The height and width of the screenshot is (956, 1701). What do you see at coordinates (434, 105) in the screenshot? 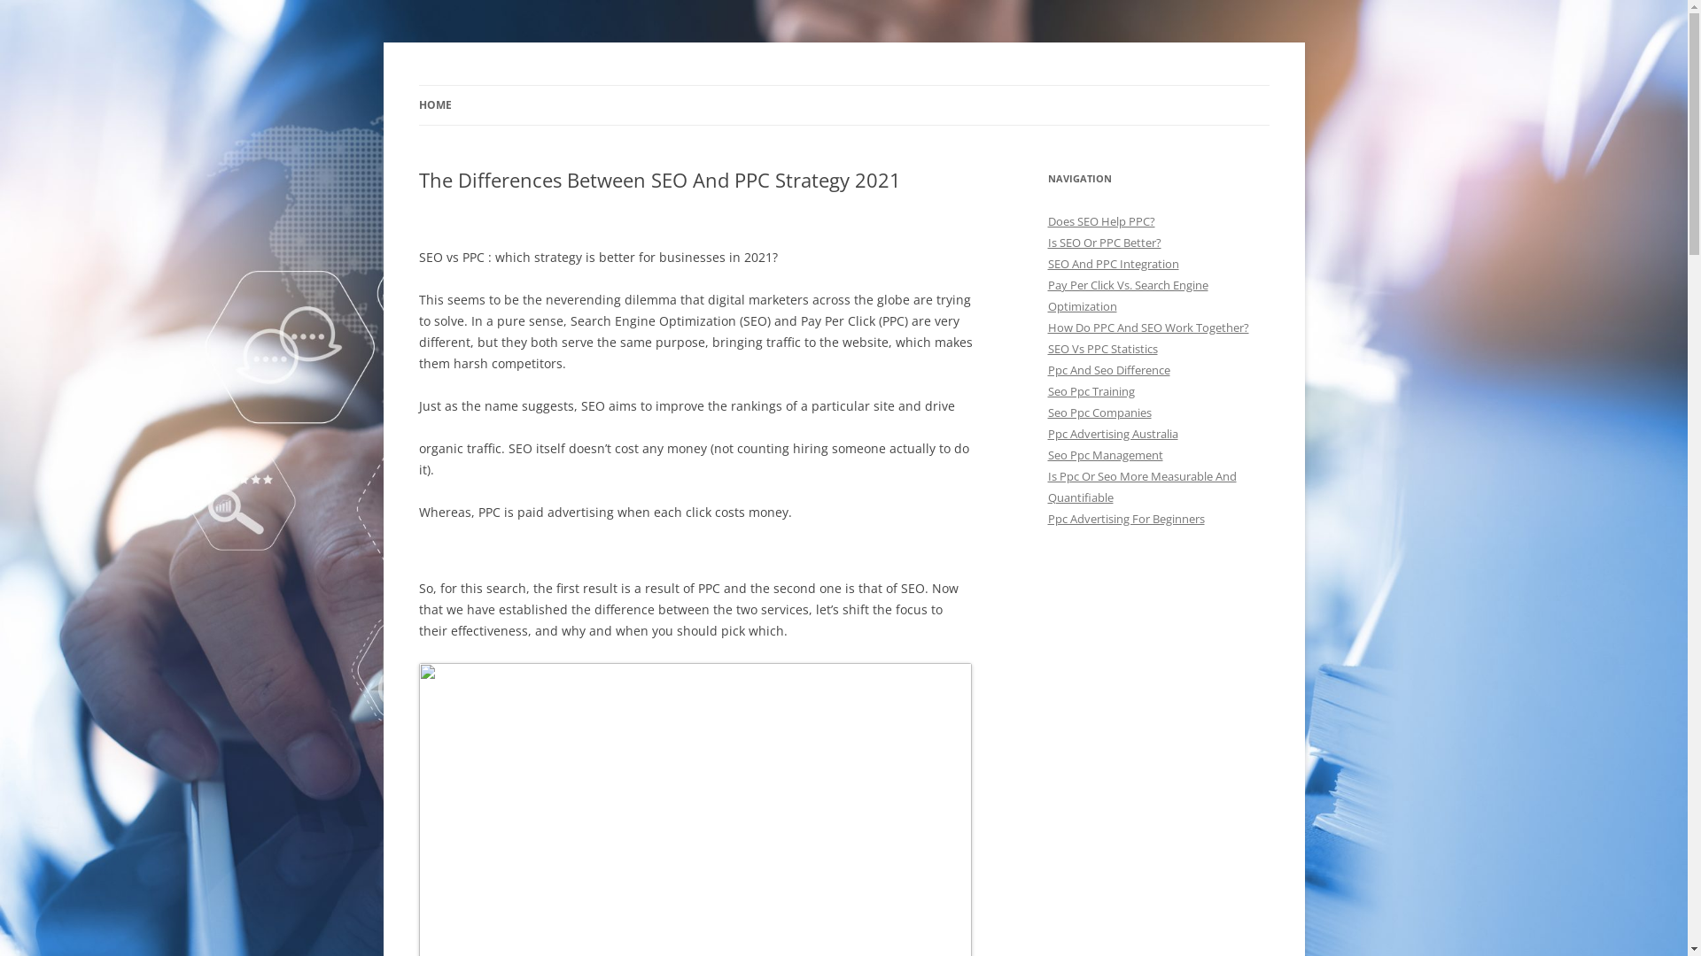
I see `HOME` at bounding box center [434, 105].